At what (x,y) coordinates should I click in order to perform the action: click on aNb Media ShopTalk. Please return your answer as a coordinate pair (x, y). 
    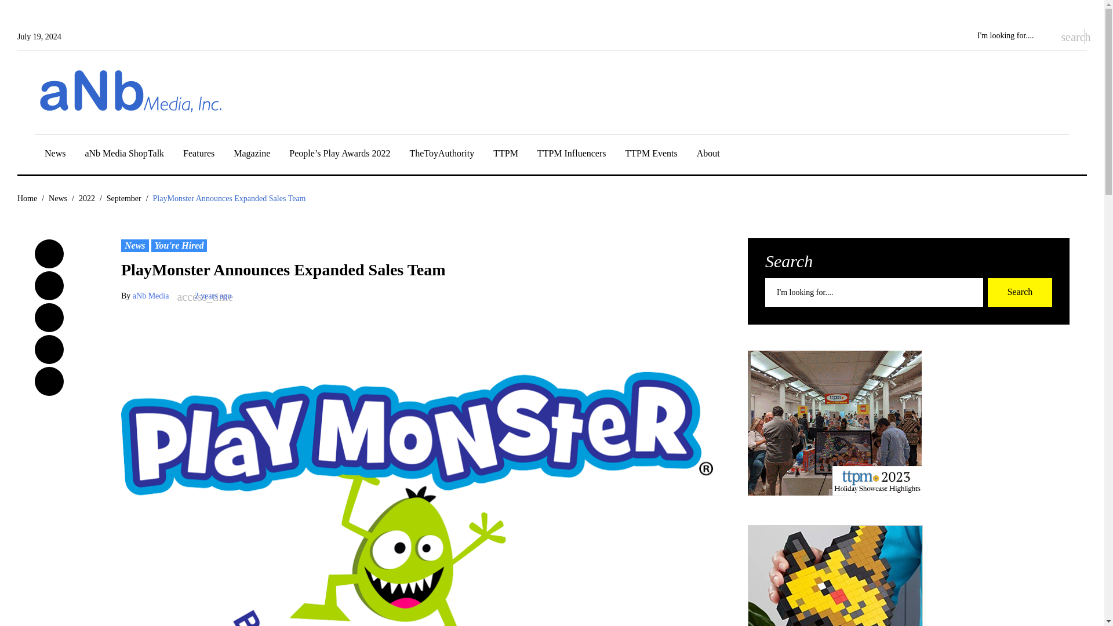
    Looking at the image, I should click on (124, 155).